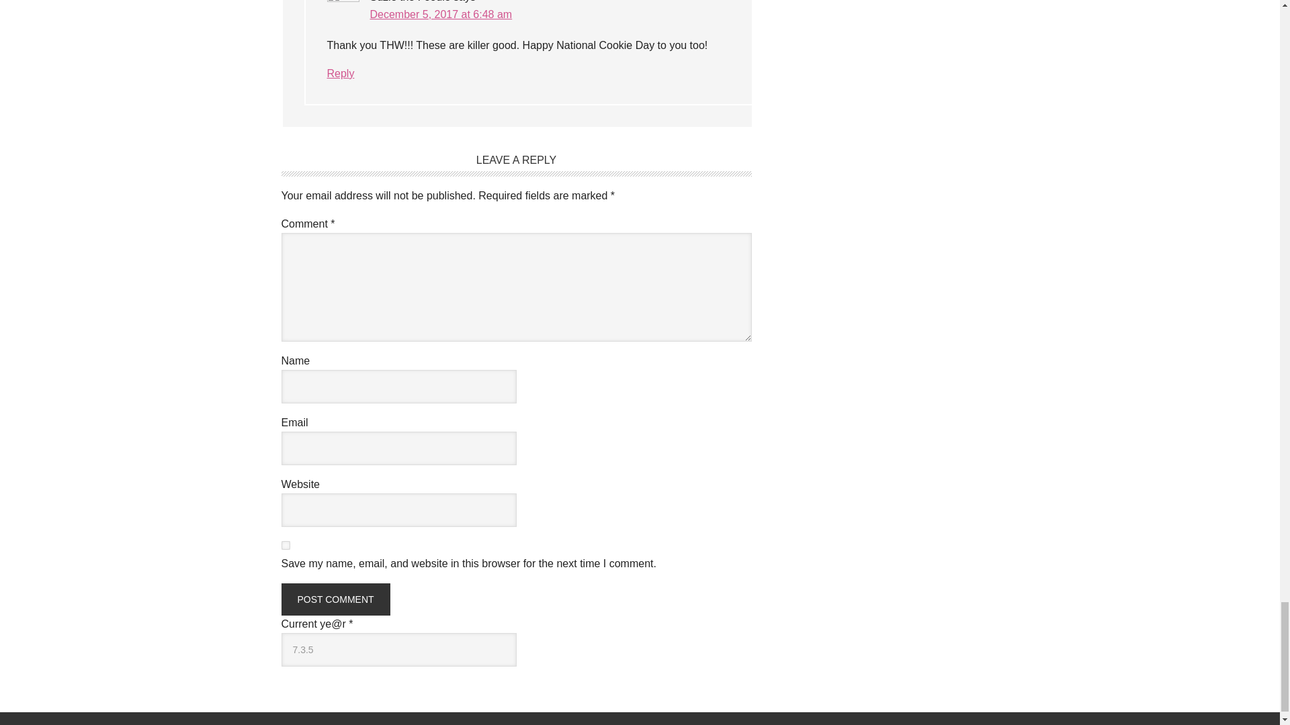 The height and width of the screenshot is (725, 1290). I want to click on 7.3.5, so click(398, 649).